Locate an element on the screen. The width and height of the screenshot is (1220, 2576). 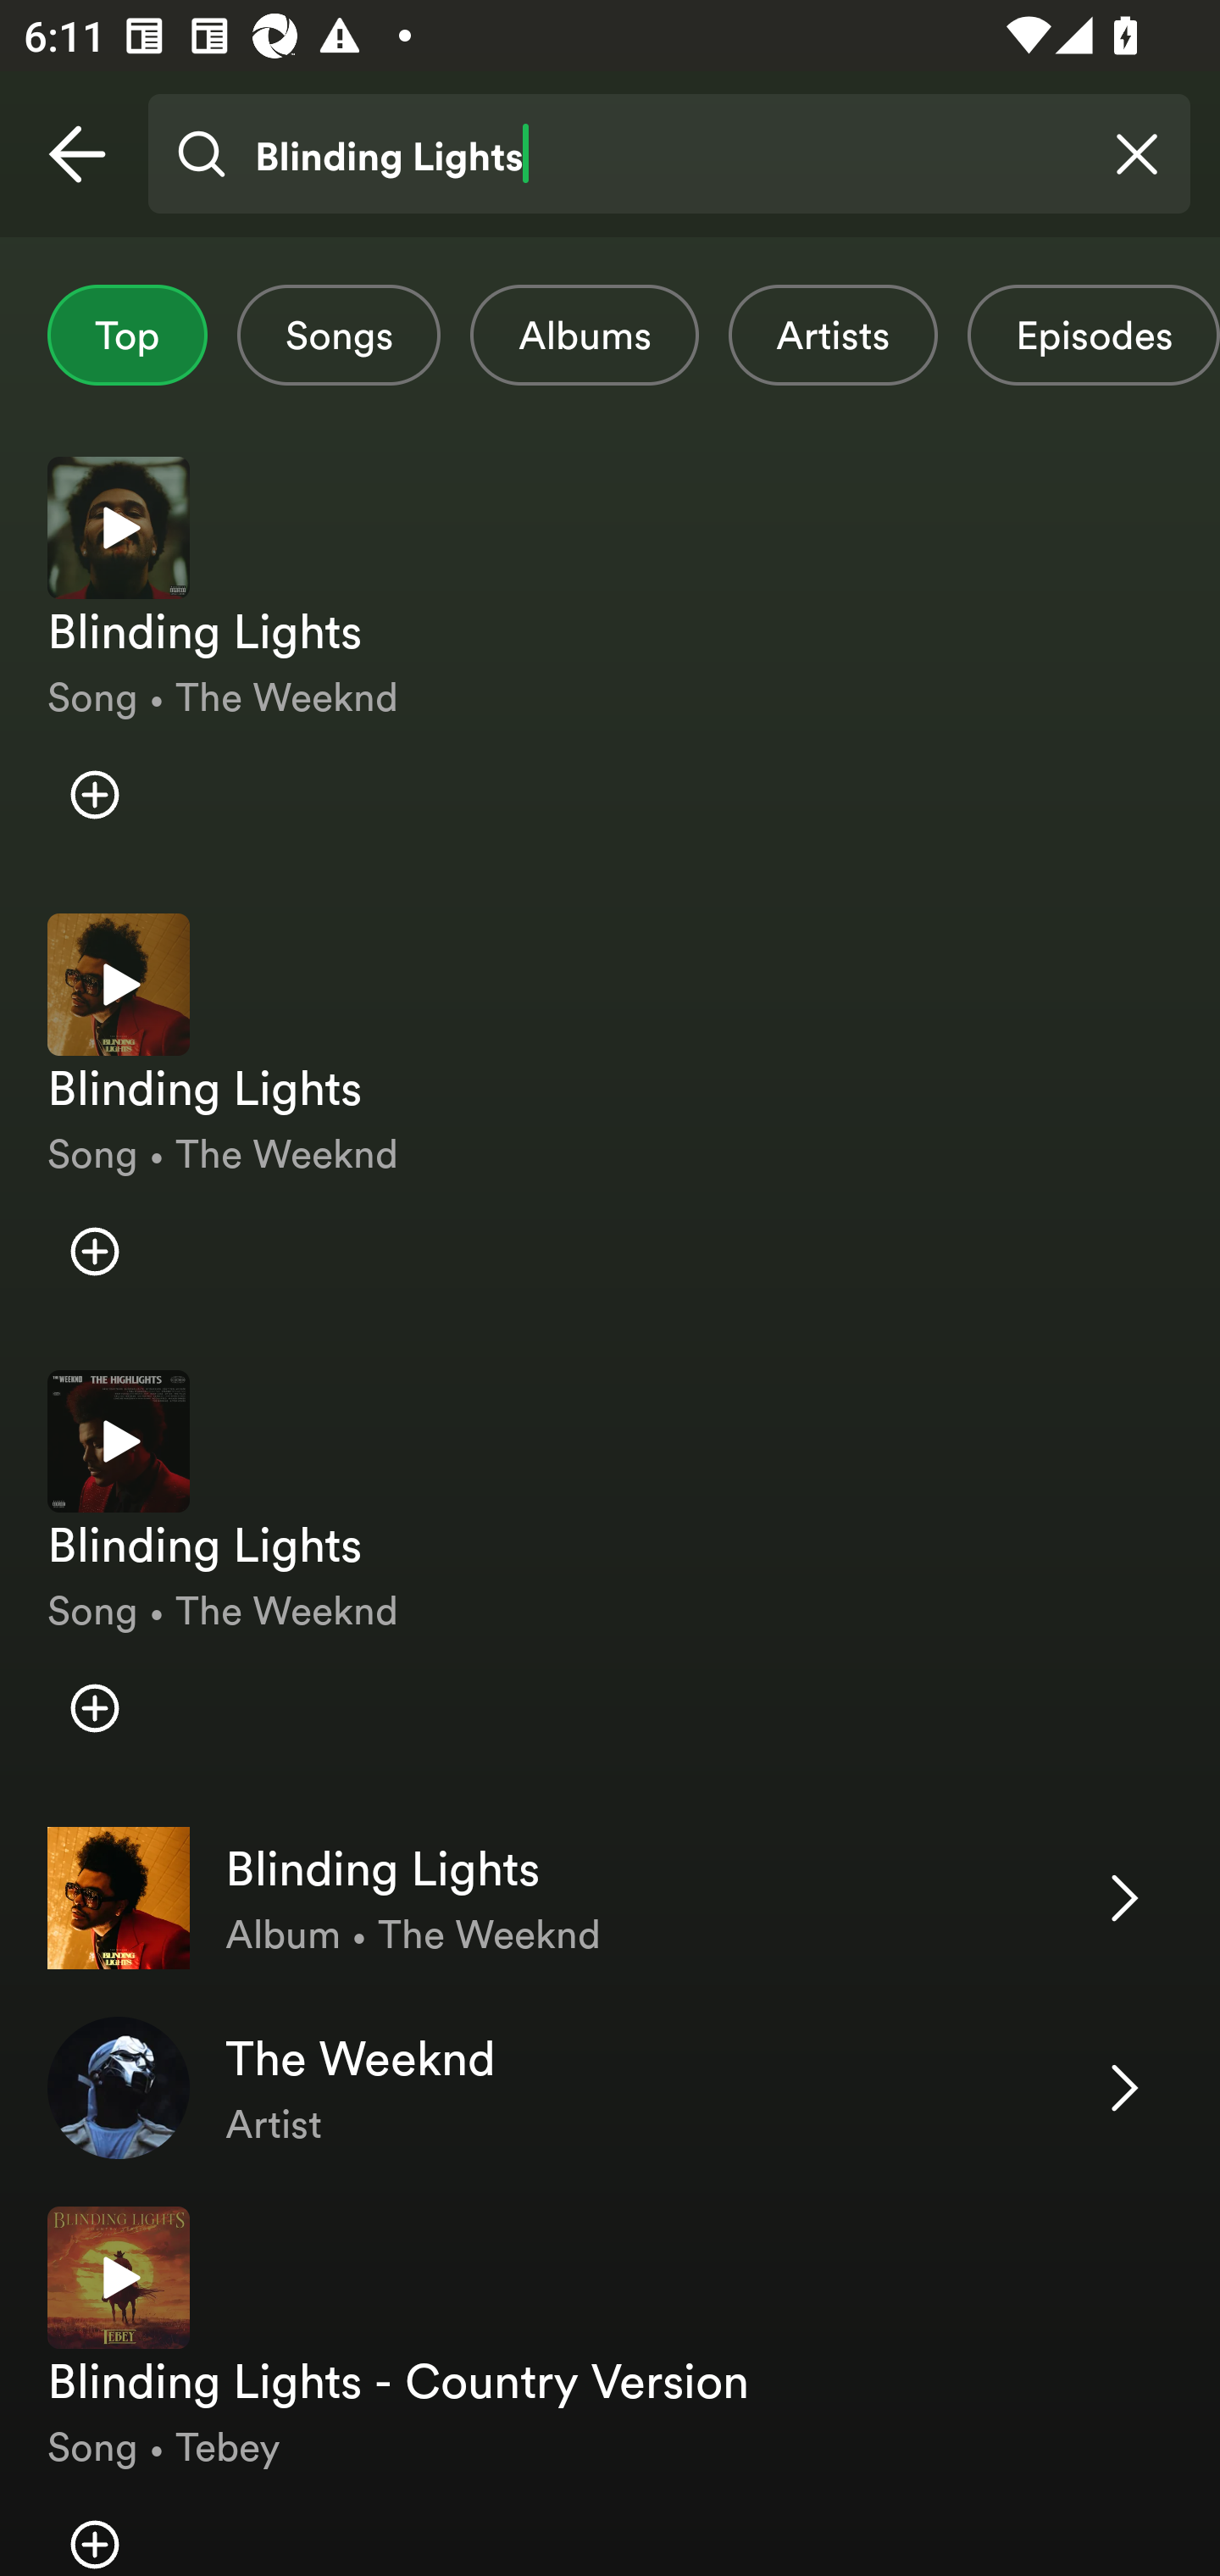
Add item is located at coordinates (94, 1708).